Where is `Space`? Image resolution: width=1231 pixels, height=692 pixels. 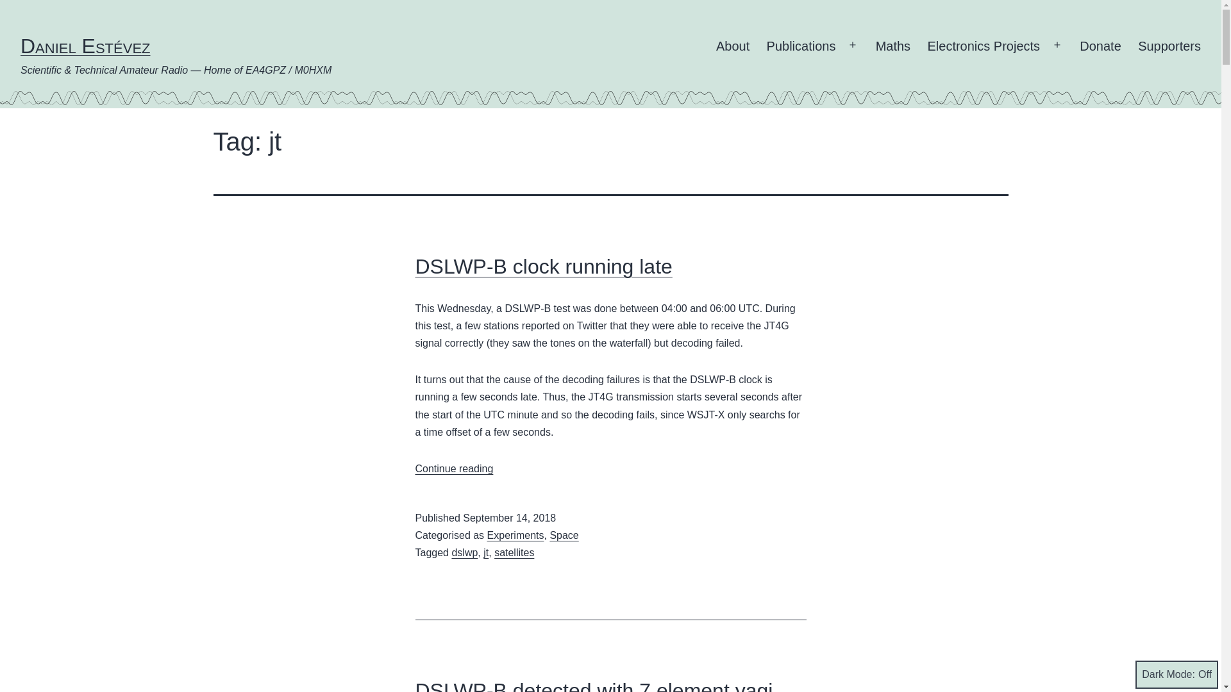
Space is located at coordinates (454, 468).